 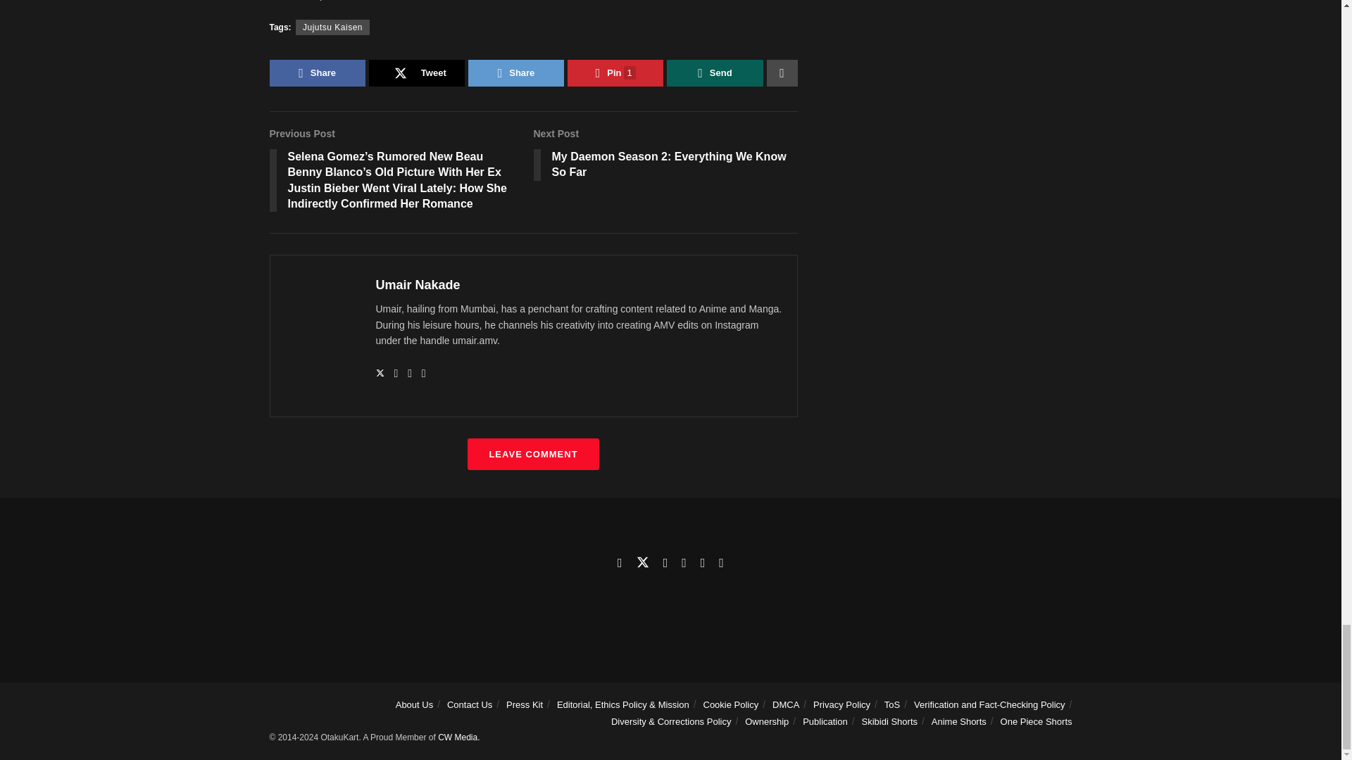 What do you see at coordinates (317, 73) in the screenshot?
I see `Share` at bounding box center [317, 73].